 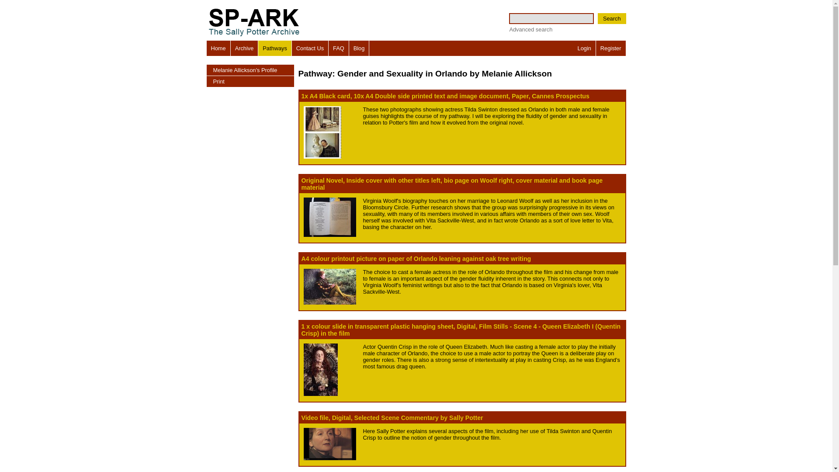 What do you see at coordinates (250, 81) in the screenshot?
I see `Print` at bounding box center [250, 81].